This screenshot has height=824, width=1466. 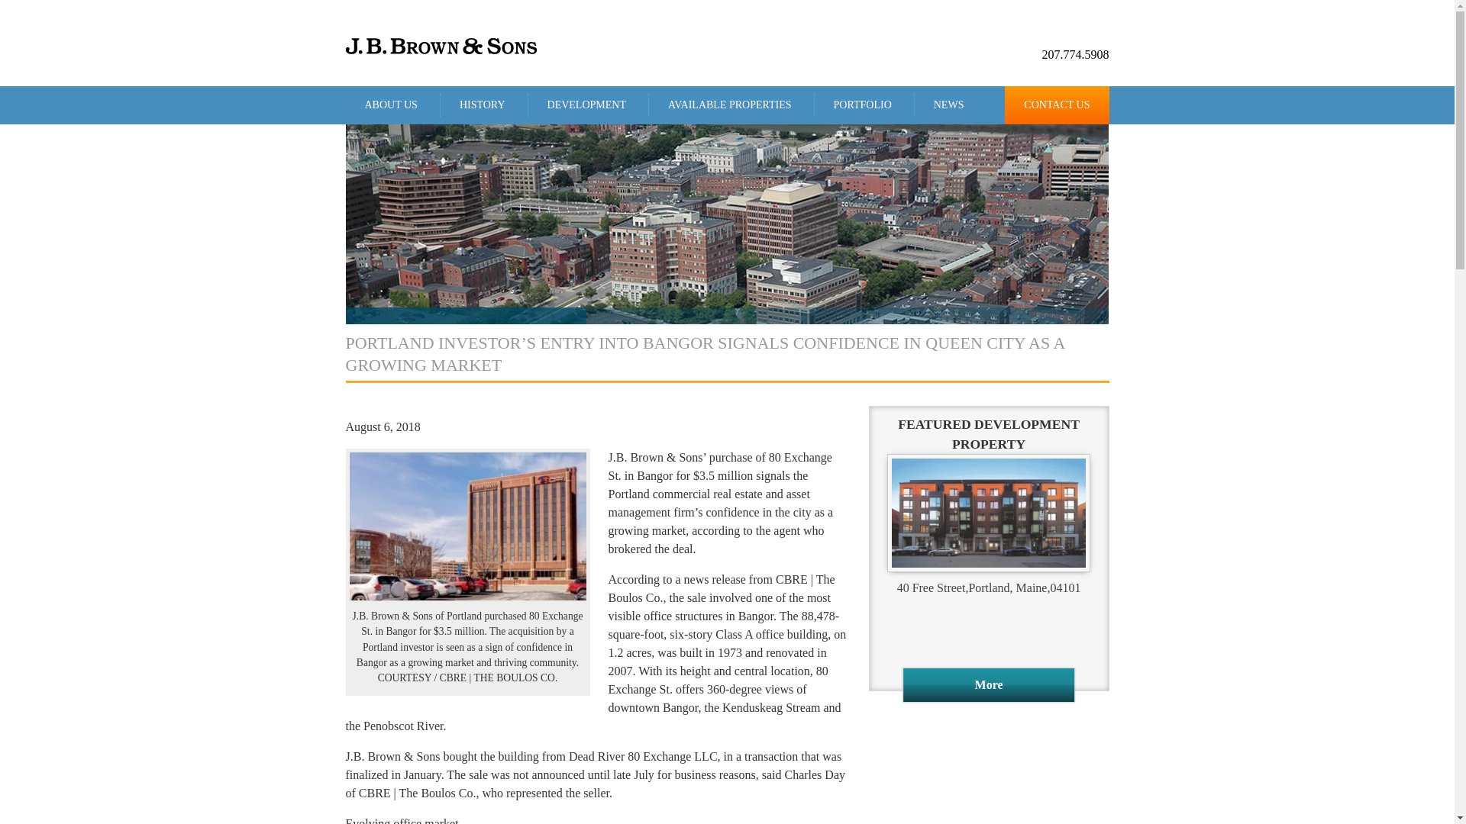 What do you see at coordinates (1074, 55) in the screenshot?
I see `207.774.5908` at bounding box center [1074, 55].